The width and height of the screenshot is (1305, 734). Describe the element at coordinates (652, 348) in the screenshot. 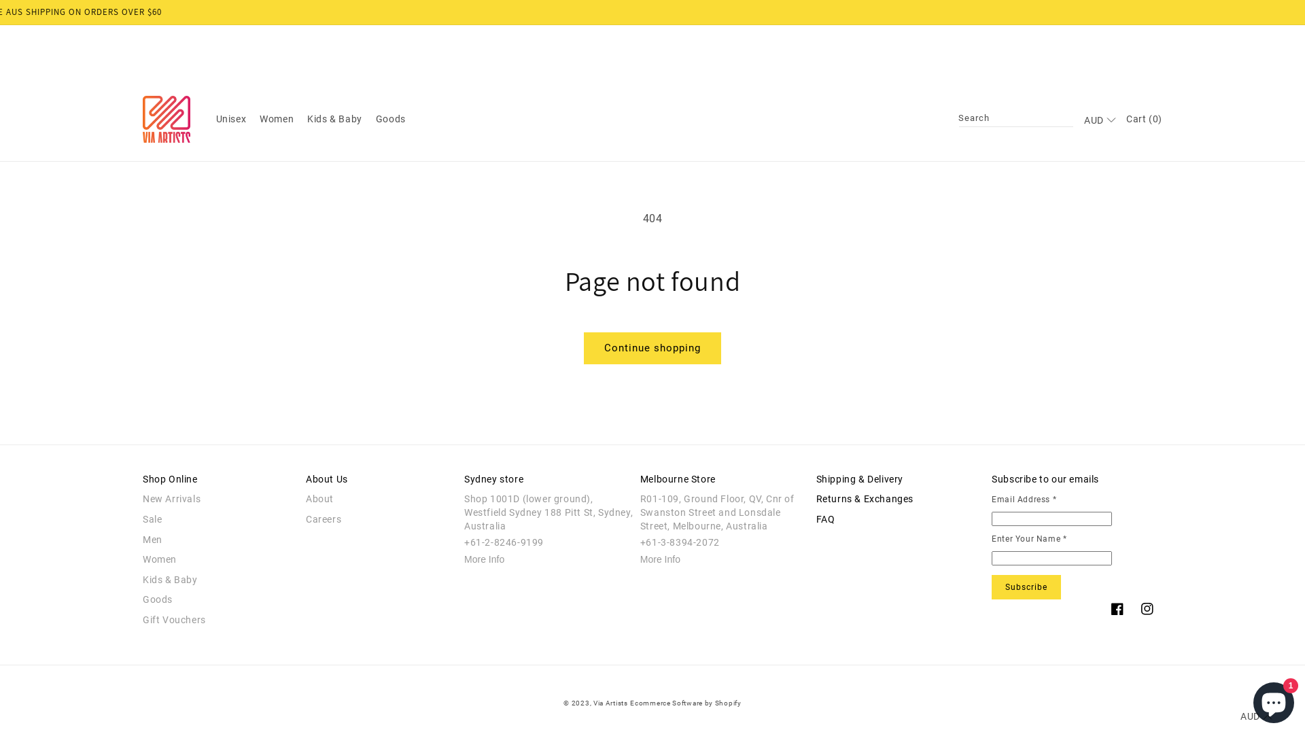

I see `Continue shopping` at that location.